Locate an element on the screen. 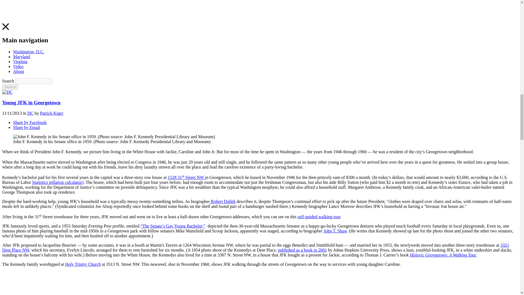 The image size is (524, 295). John T. Shaw is located at coordinates (335, 231).